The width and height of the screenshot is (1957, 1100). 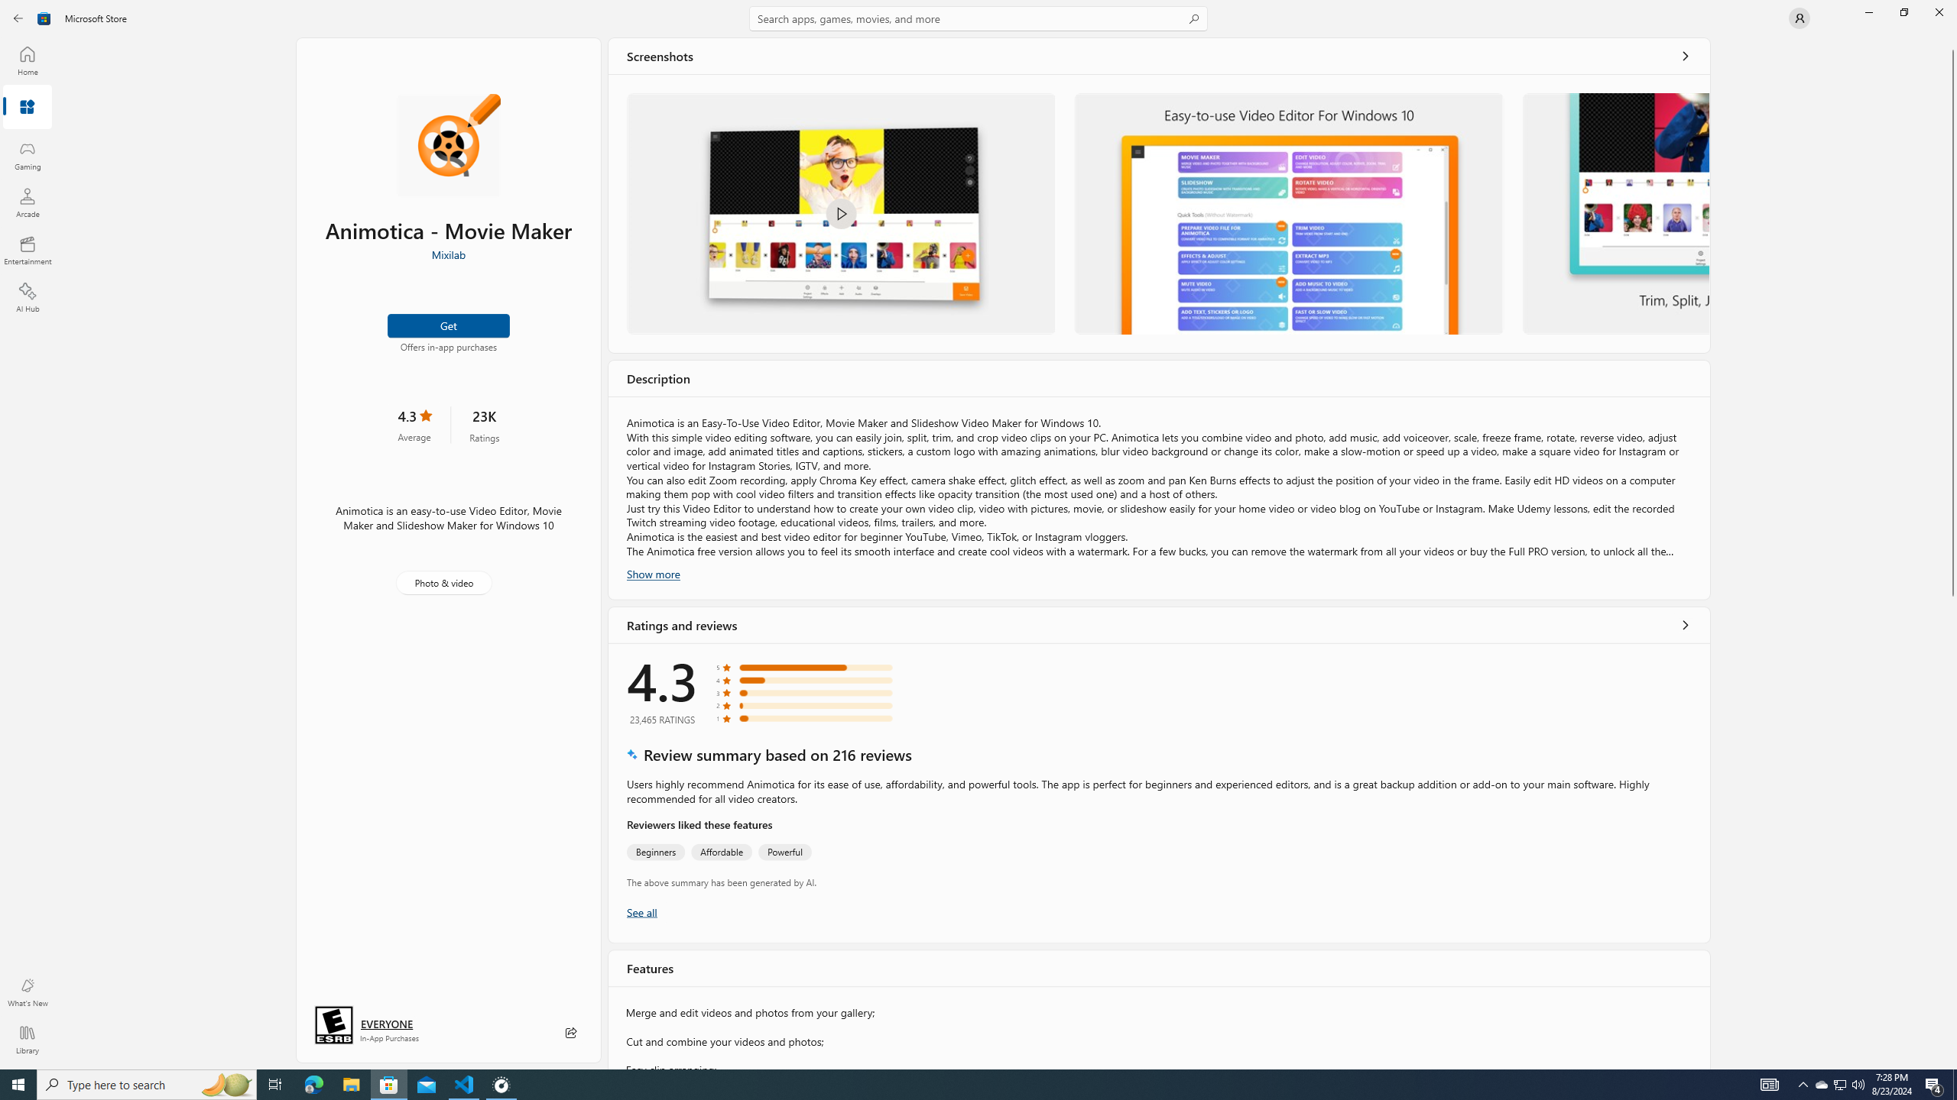 I want to click on Show all ratings and reviews, so click(x=641, y=911).